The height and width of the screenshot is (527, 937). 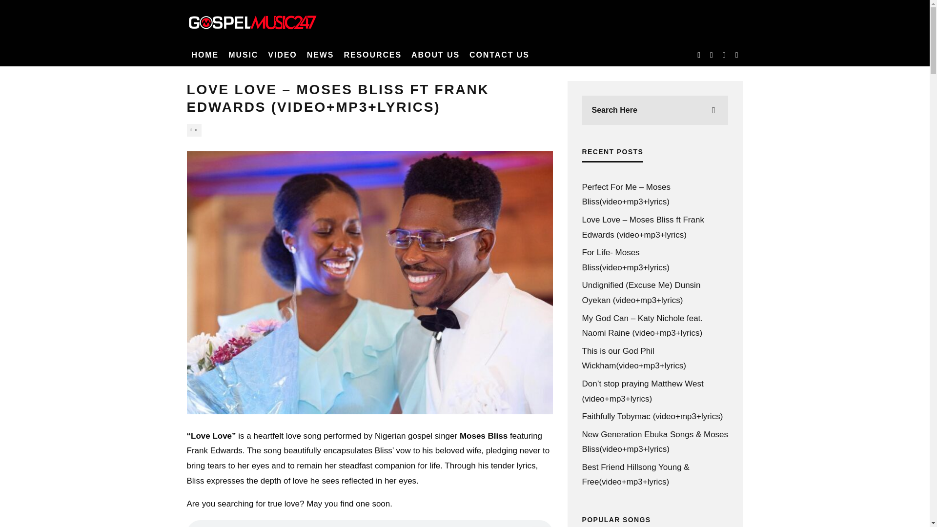 I want to click on MUSIC, so click(x=243, y=55).